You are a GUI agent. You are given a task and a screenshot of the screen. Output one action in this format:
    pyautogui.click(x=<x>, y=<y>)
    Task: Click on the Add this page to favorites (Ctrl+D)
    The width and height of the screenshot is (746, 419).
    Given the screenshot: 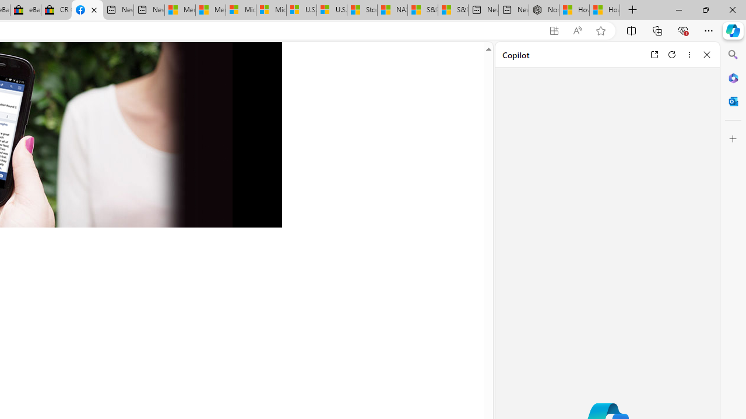 What is the action you would take?
    pyautogui.click(x=600, y=31)
    